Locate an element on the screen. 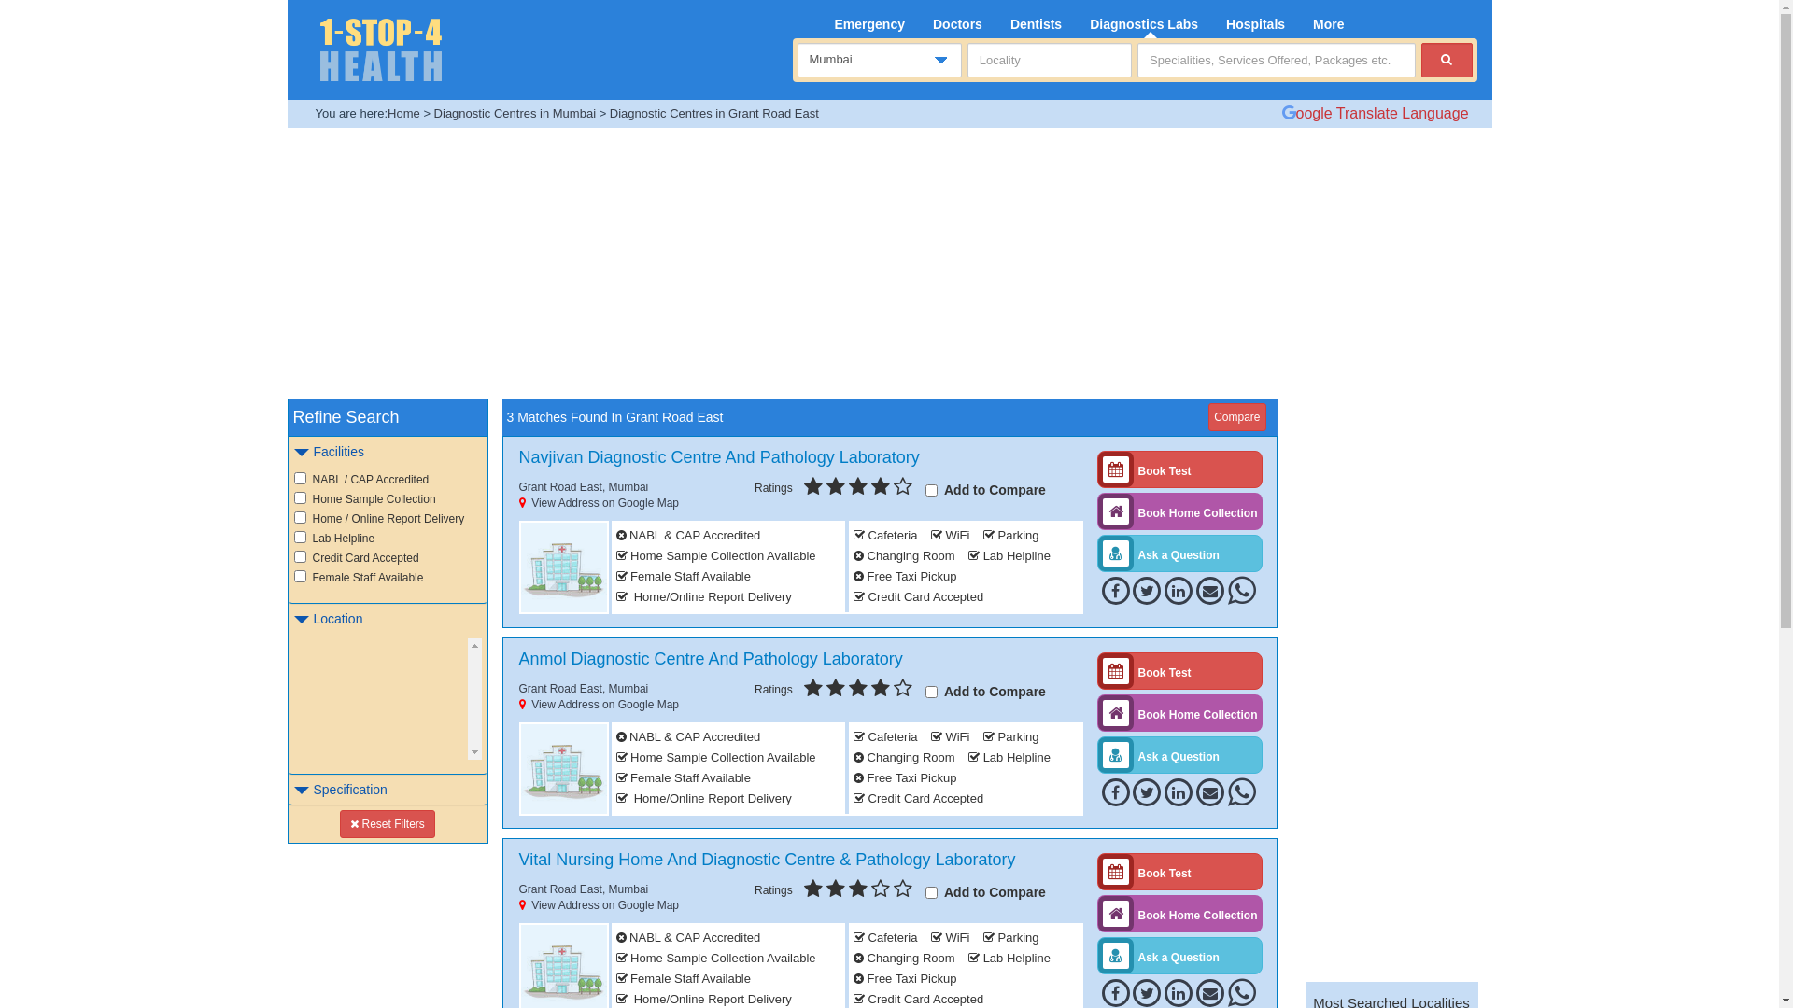 This screenshot has height=1008, width=1793. Navjivan Diagnostic Centre And Pathology Laboratory  is located at coordinates (722, 457).